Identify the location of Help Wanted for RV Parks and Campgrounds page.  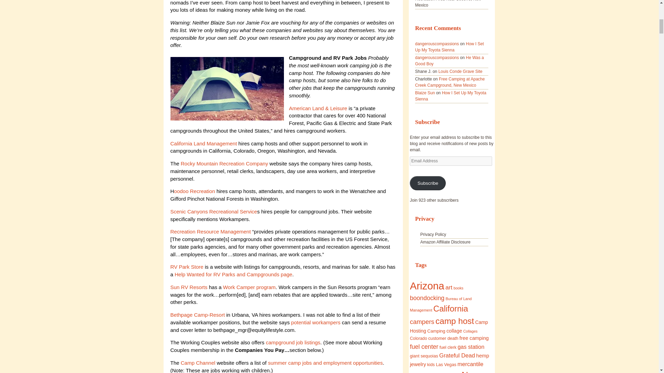
(232, 274).